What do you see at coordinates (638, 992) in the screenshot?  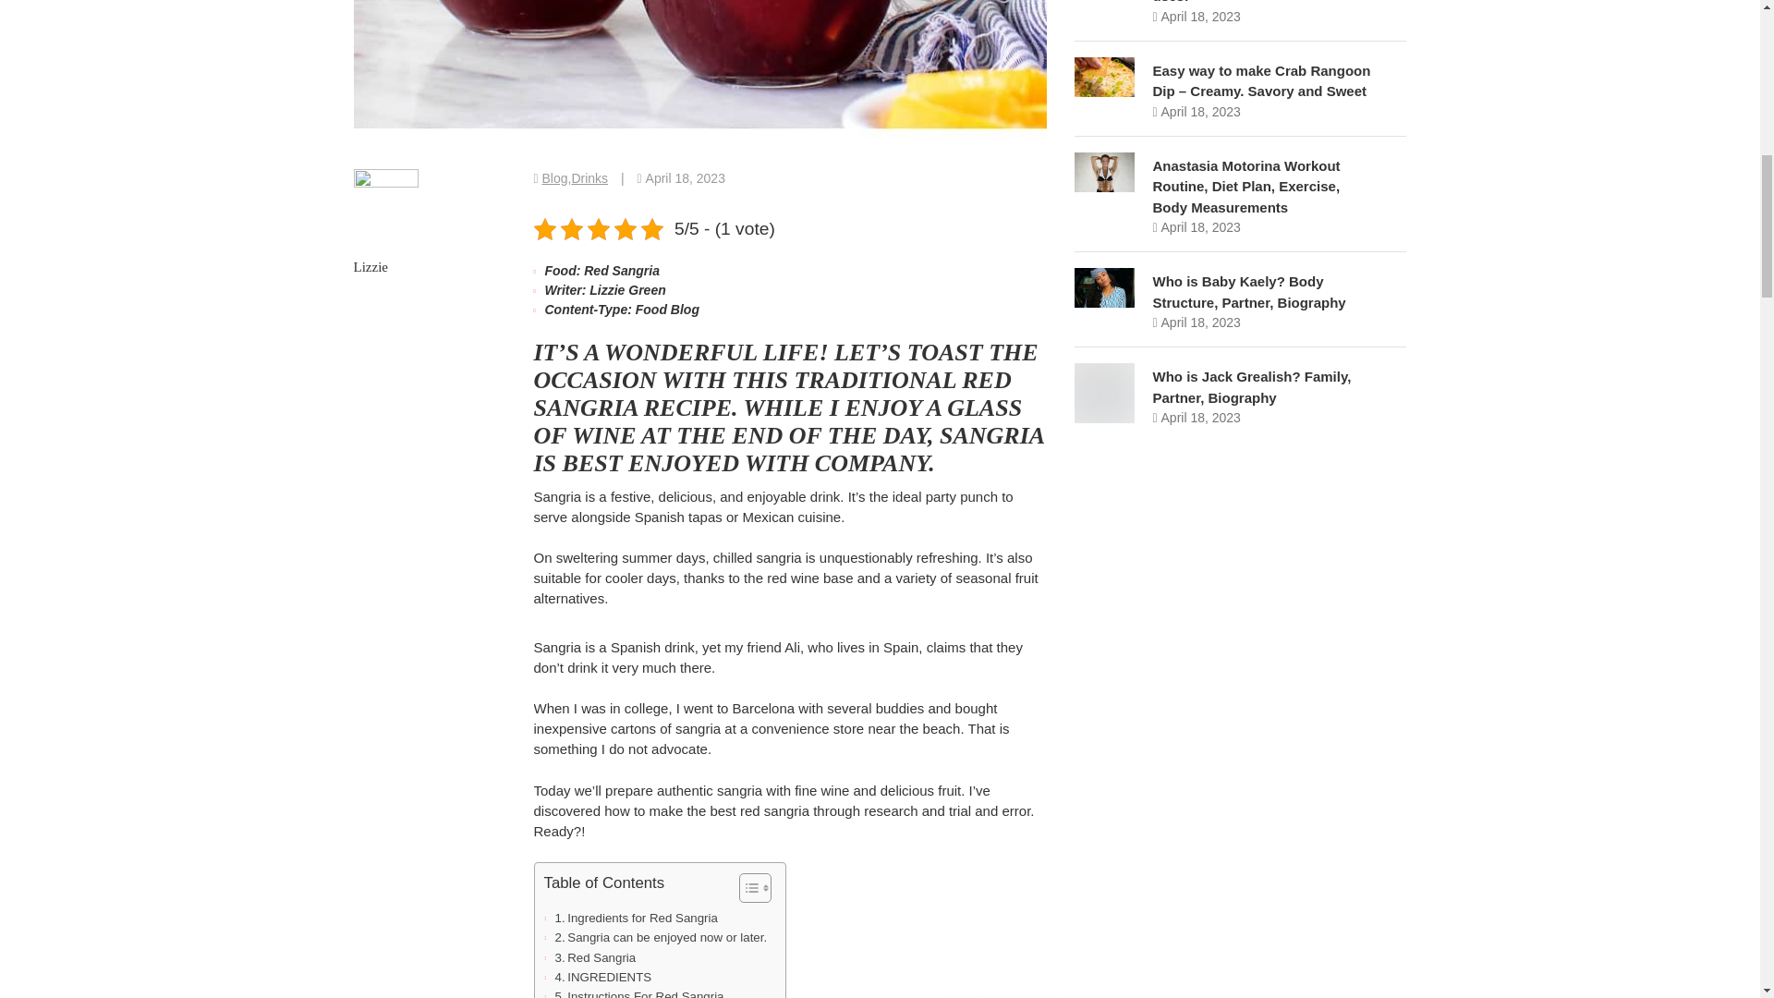 I see `Instructions For Red Sangria` at bounding box center [638, 992].